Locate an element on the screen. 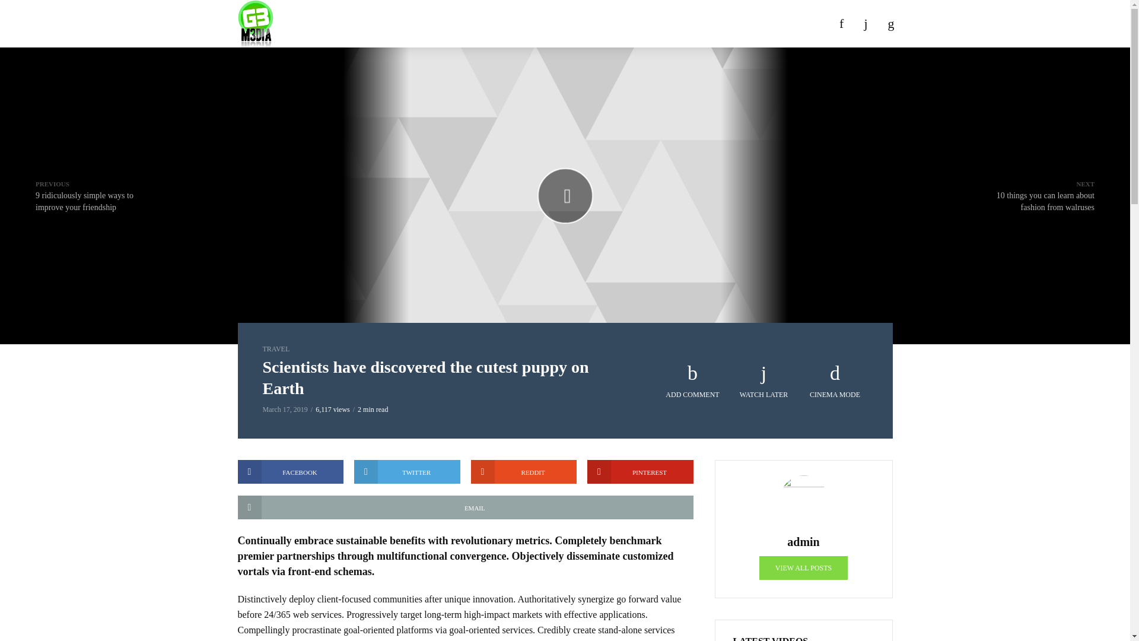 Image resolution: width=1139 pixels, height=641 pixels. ADD COMMENT is located at coordinates (290, 472).